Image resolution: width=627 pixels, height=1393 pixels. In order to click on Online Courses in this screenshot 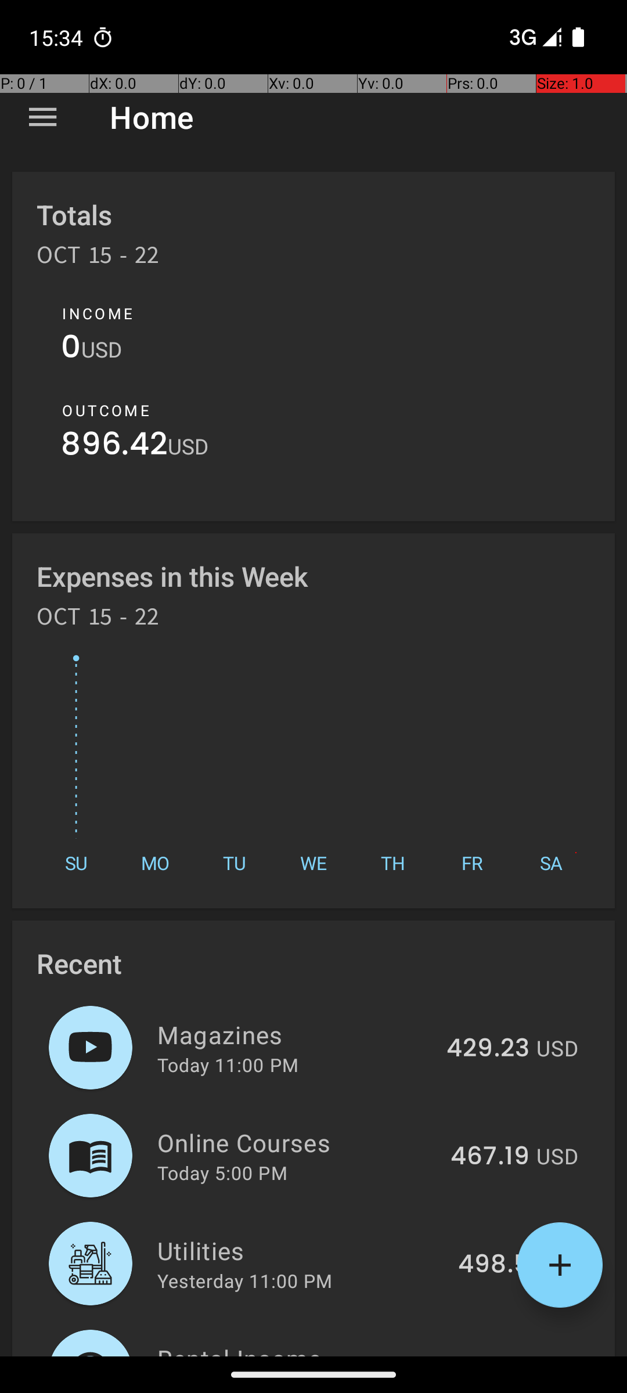, I will do `click(297, 1142)`.